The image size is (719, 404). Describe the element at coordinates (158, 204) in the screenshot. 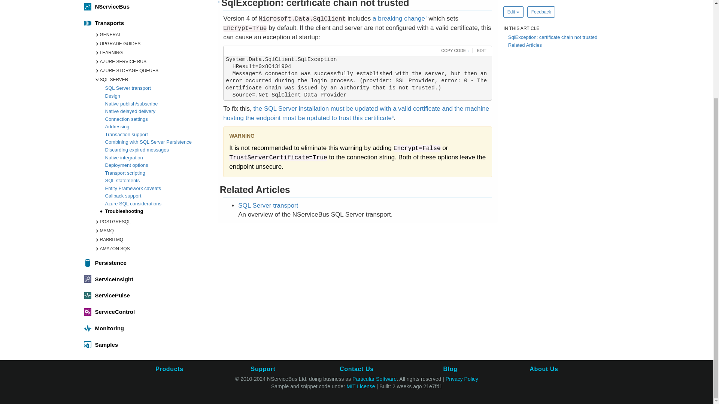

I see `Azure SQL considerations` at that location.